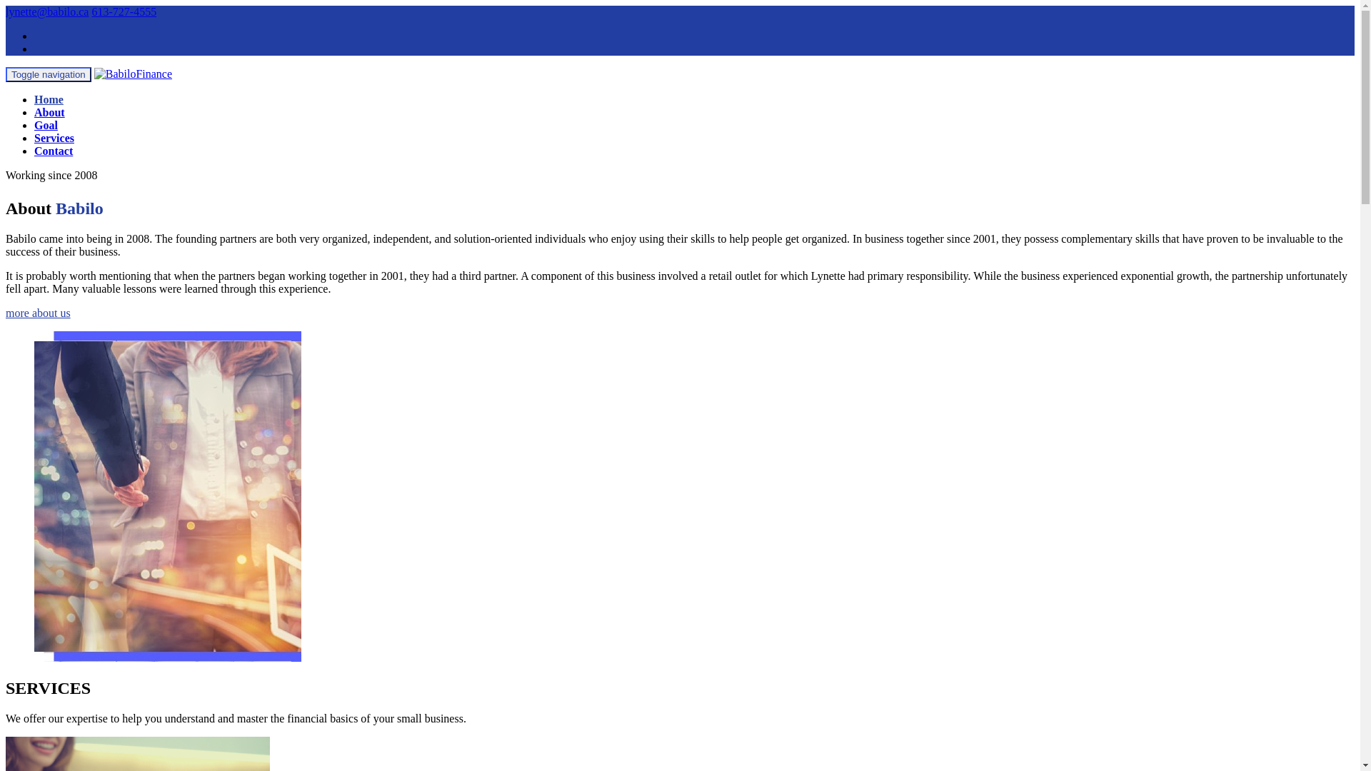 This screenshot has height=771, width=1371. What do you see at coordinates (133, 74) in the screenshot?
I see `Accounting help for your small business` at bounding box center [133, 74].